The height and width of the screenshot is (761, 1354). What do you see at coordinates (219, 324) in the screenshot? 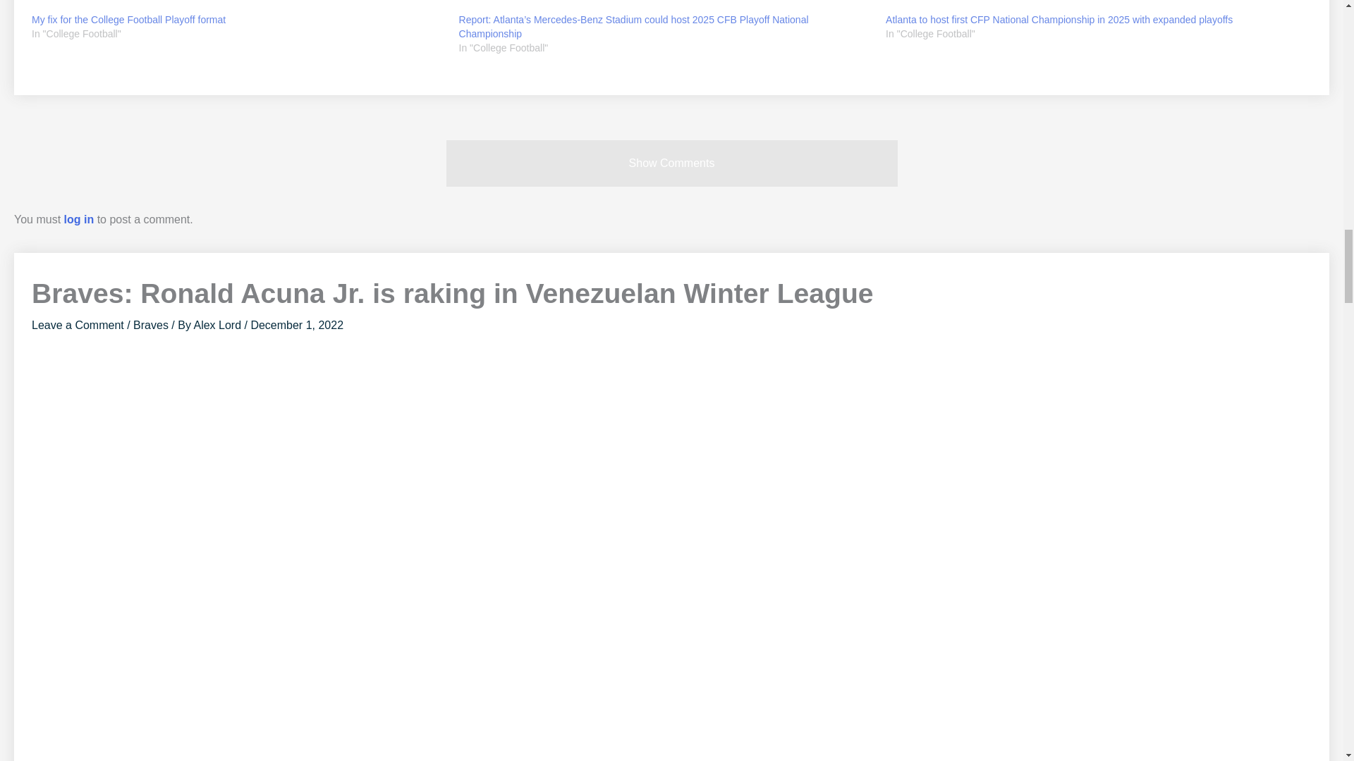
I see `View all posts by Alex Lord` at bounding box center [219, 324].